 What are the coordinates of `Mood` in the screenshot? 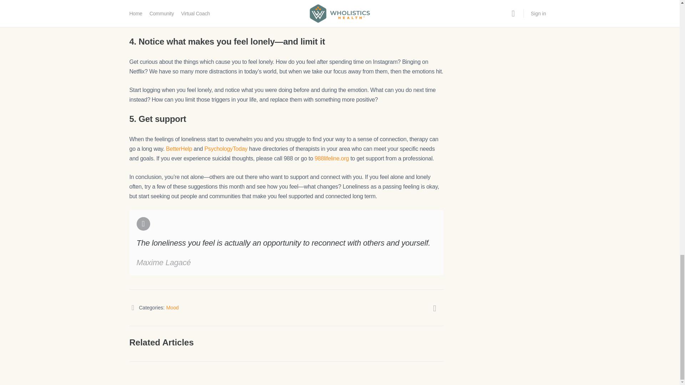 It's located at (173, 307).